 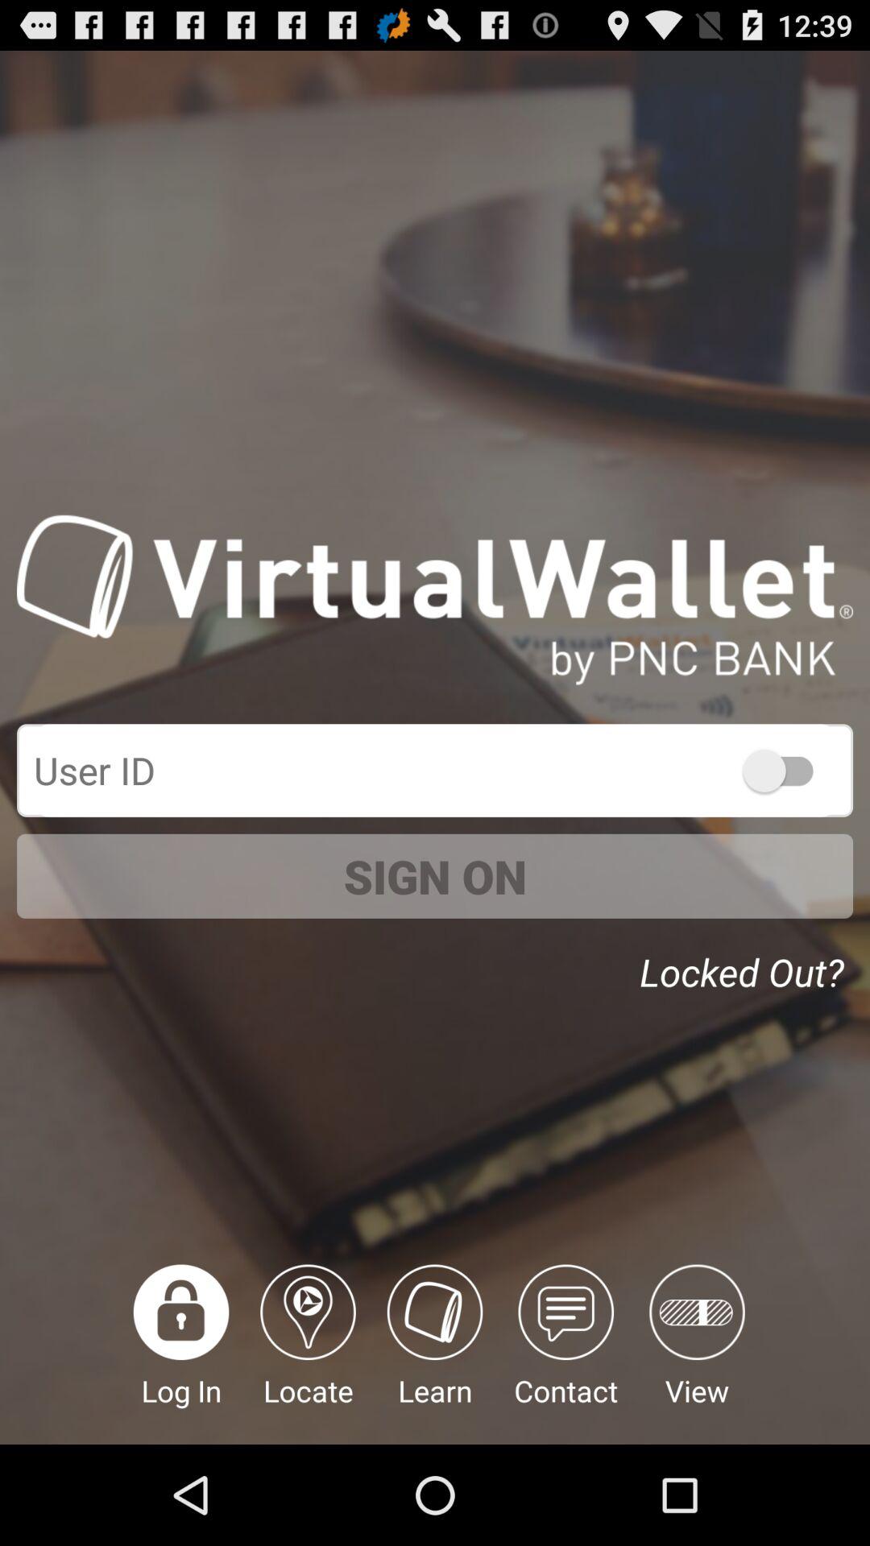 What do you see at coordinates (565, 1354) in the screenshot?
I see `turn off icon next to the view icon` at bounding box center [565, 1354].